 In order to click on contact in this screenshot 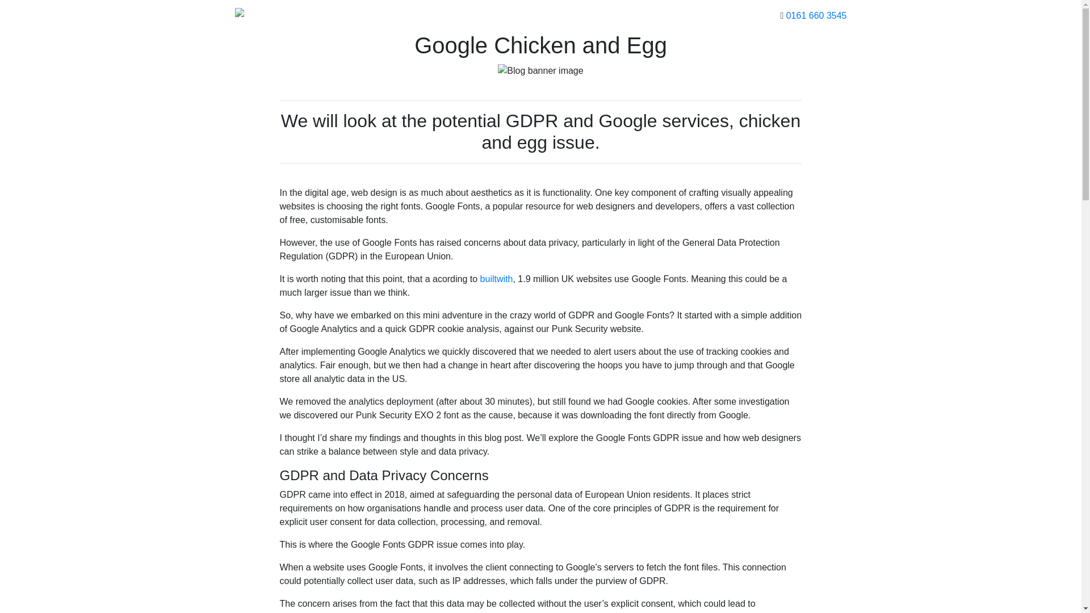, I will do `click(623, 15)`.